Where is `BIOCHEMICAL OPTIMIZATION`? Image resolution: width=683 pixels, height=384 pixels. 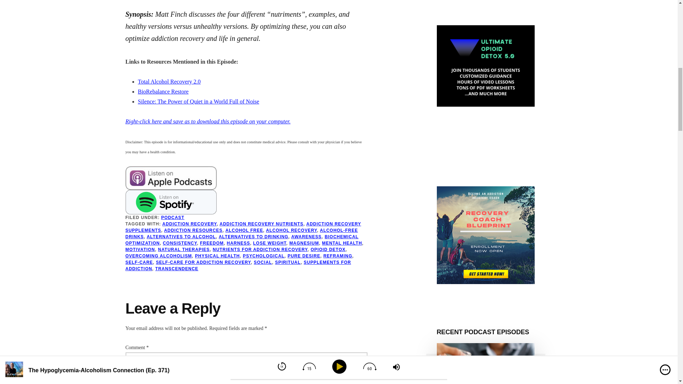
BIOCHEMICAL OPTIMIZATION is located at coordinates (241, 240).